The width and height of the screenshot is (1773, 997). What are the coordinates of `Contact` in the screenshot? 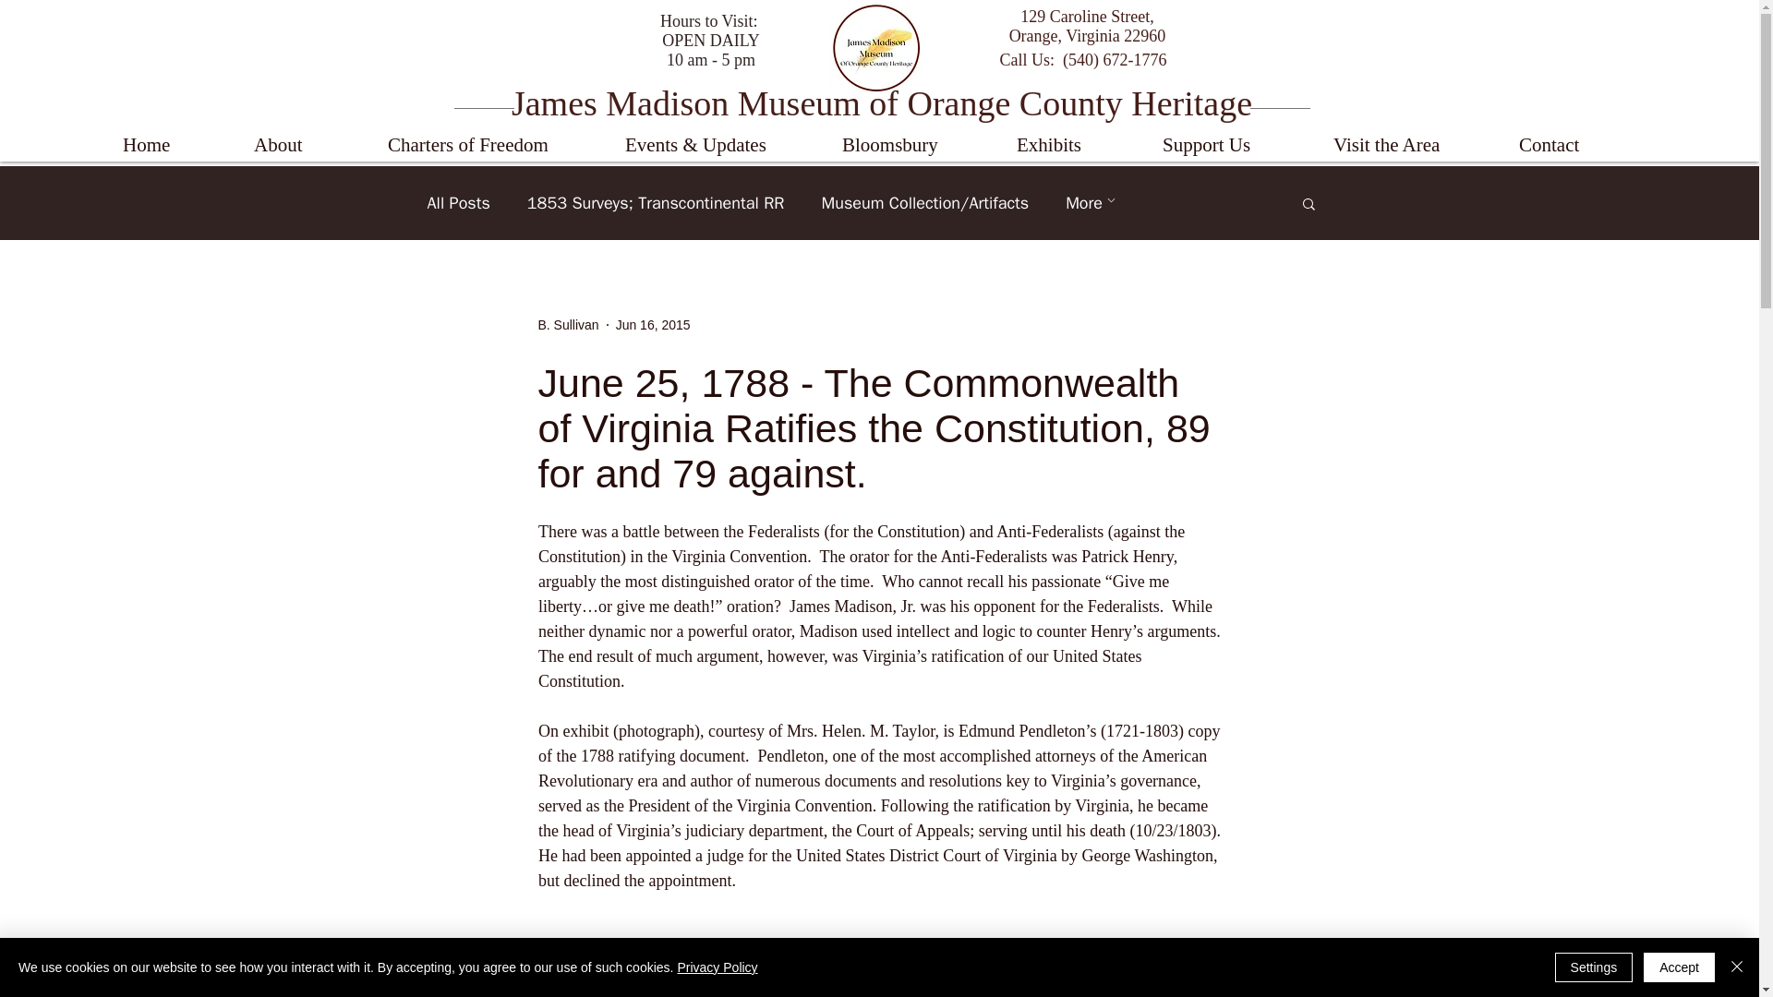 It's located at (1577, 145).